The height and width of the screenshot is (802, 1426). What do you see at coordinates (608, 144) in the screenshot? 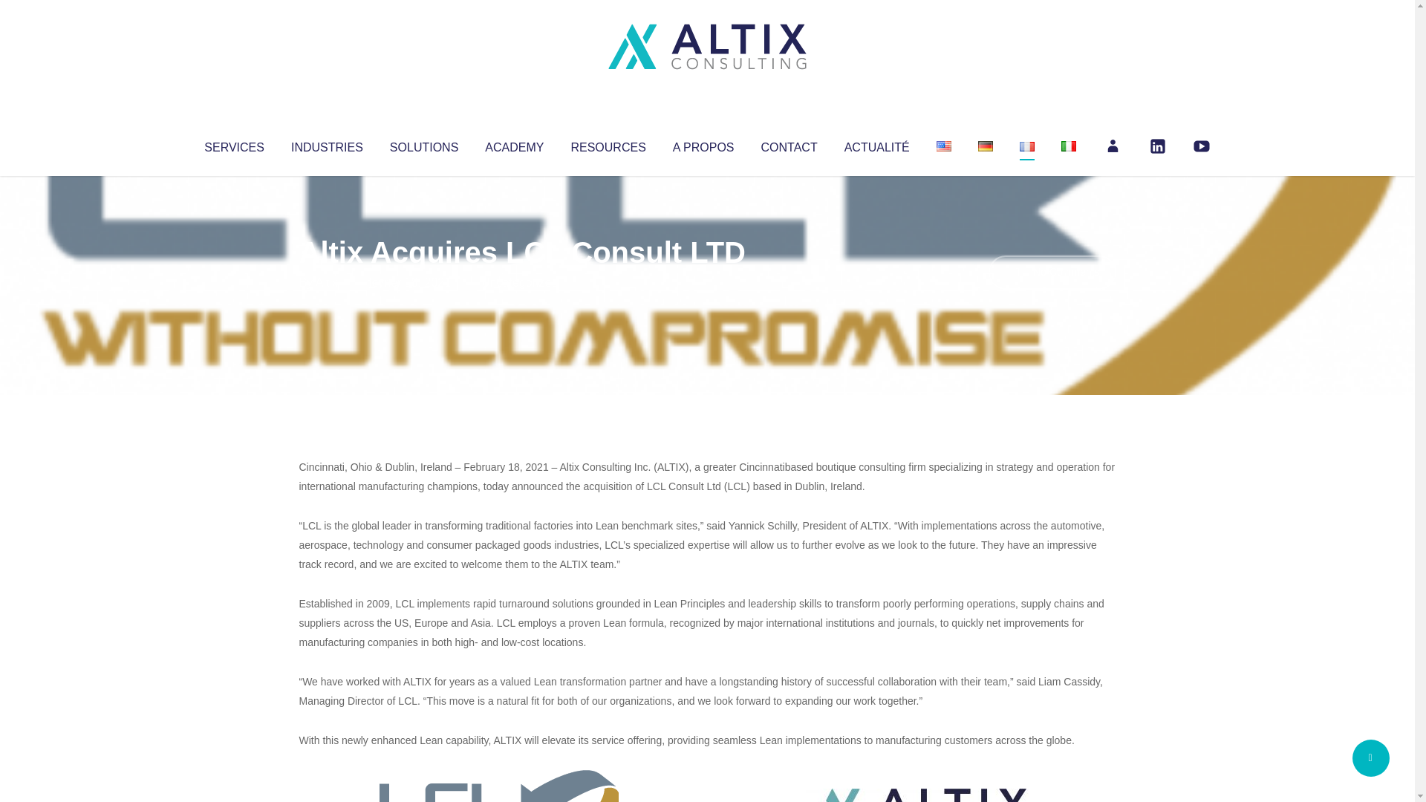
I see `RESOURCES` at bounding box center [608, 144].